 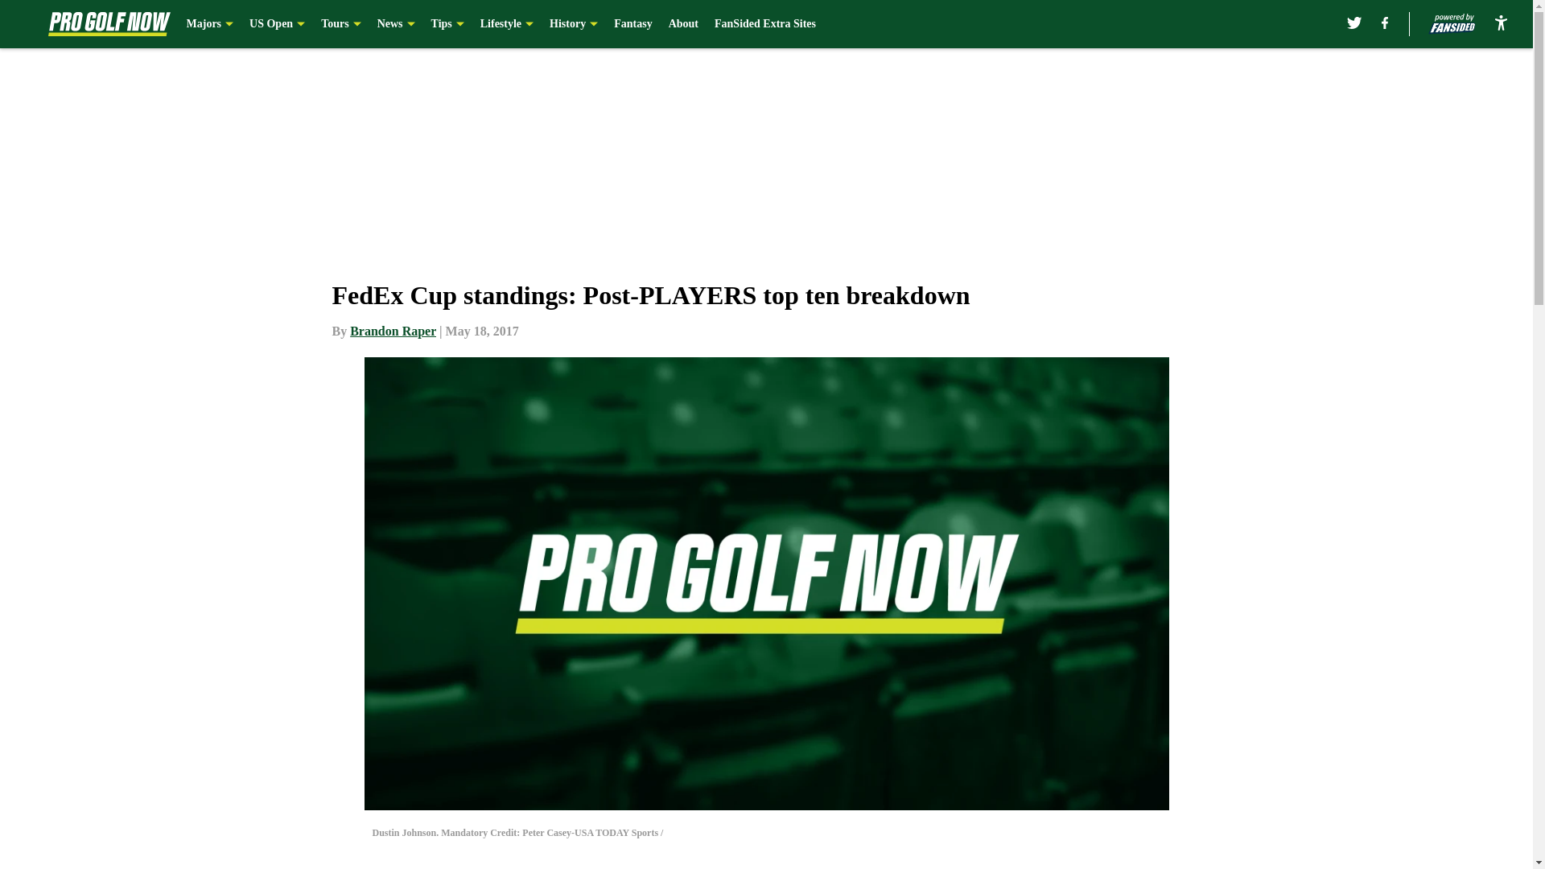 What do you see at coordinates (683, 24) in the screenshot?
I see `About` at bounding box center [683, 24].